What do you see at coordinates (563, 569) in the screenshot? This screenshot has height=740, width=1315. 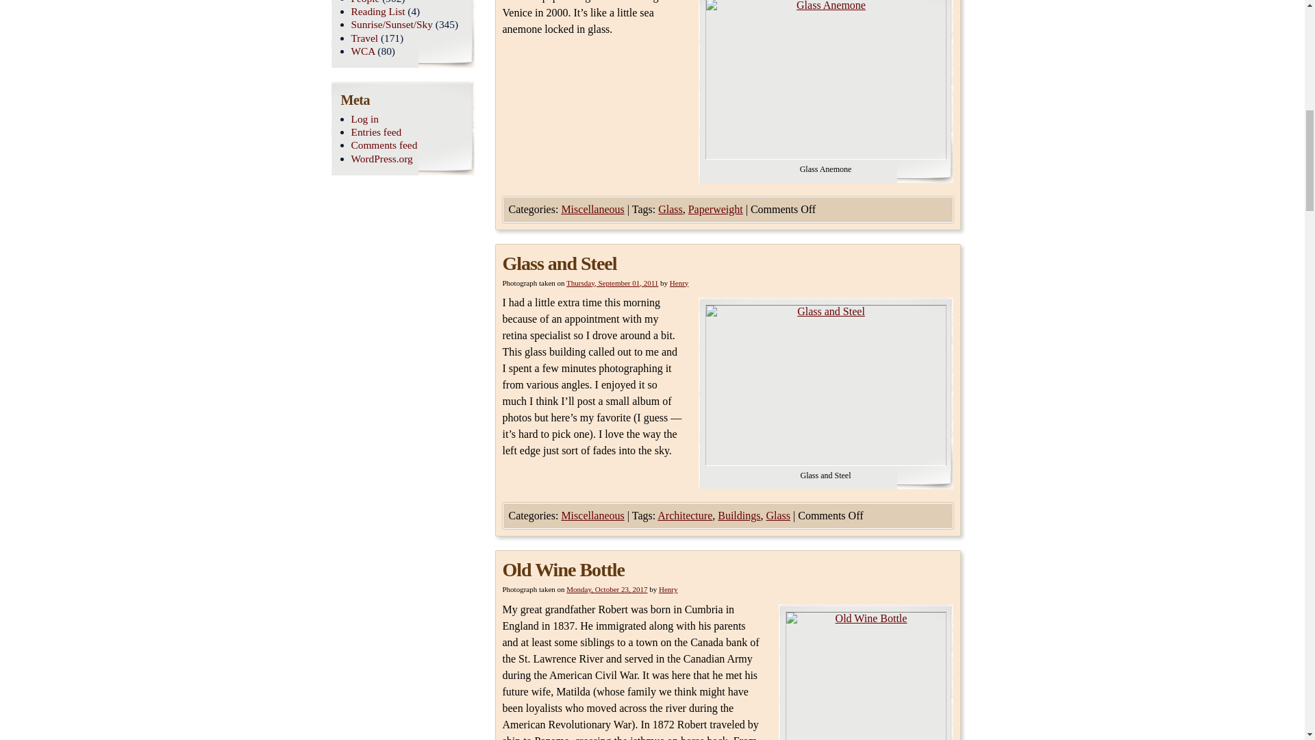 I see `Old Wine Bottle` at bounding box center [563, 569].